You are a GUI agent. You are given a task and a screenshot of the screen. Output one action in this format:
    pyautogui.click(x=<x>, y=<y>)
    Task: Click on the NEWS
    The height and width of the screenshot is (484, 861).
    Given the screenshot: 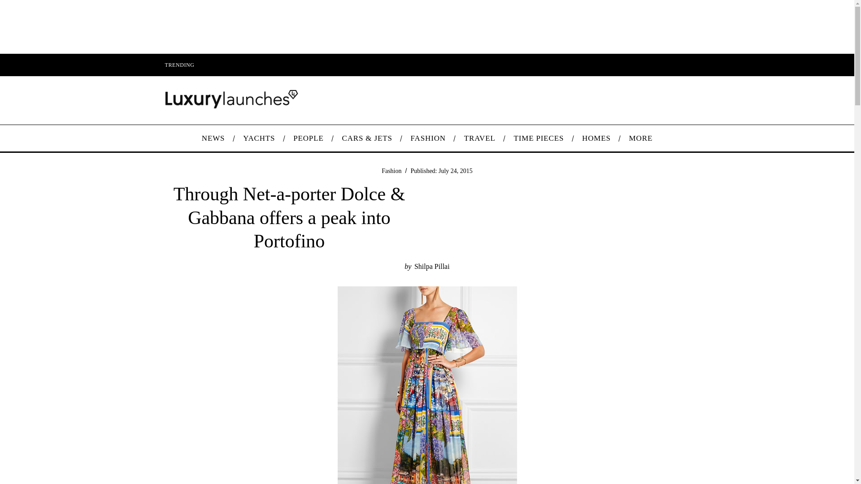 What is the action you would take?
    pyautogui.click(x=213, y=138)
    